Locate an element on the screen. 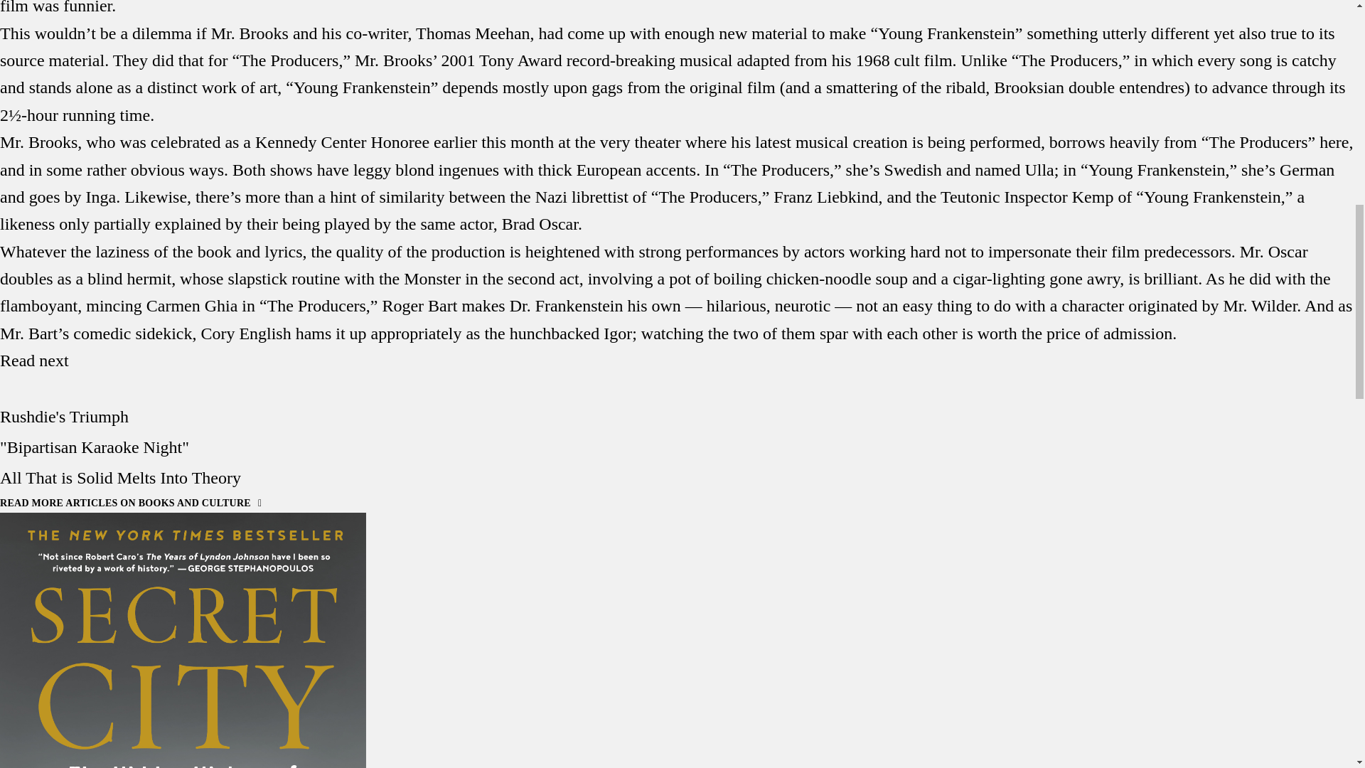  All That is Solid Melts Into Theory is located at coordinates (121, 477).